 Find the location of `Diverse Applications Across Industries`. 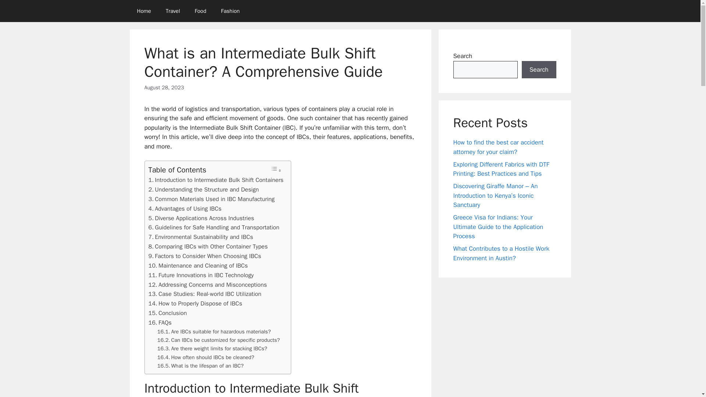

Diverse Applications Across Industries is located at coordinates (201, 218).